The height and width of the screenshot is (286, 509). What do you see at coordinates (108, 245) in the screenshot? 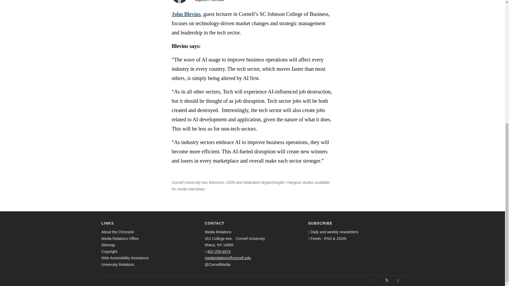
I see `Sitemap` at bounding box center [108, 245].